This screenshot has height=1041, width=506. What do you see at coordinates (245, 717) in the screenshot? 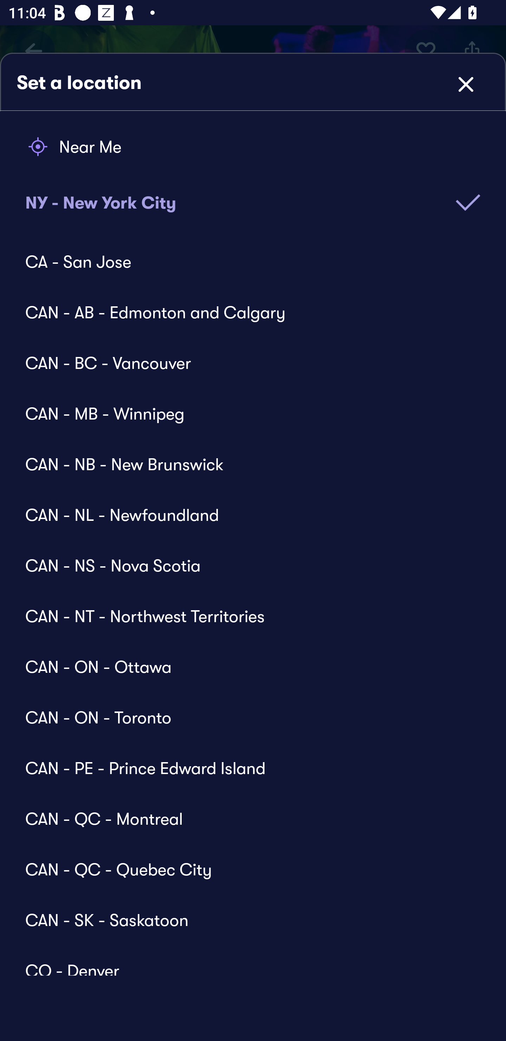
I see `CAN - ON - Toronto` at bounding box center [245, 717].